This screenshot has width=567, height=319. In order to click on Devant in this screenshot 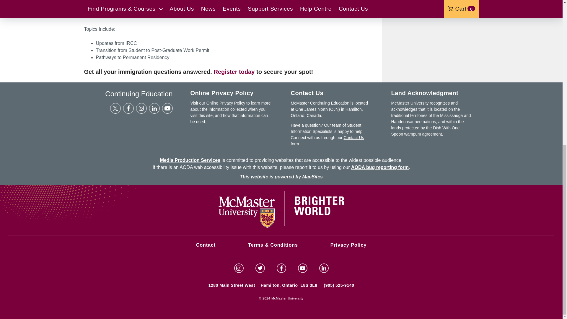, I will do `click(252, 8)`.